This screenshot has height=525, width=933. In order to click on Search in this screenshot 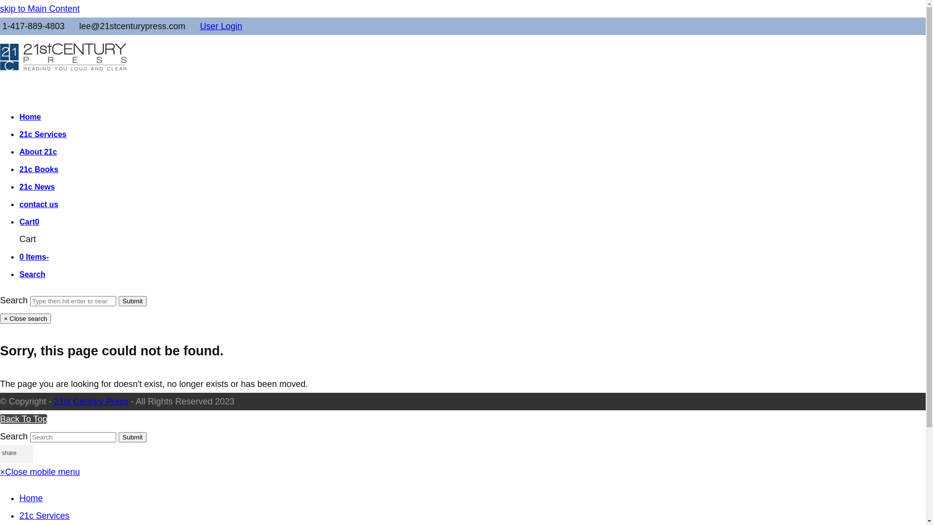, I will do `click(32, 274)`.